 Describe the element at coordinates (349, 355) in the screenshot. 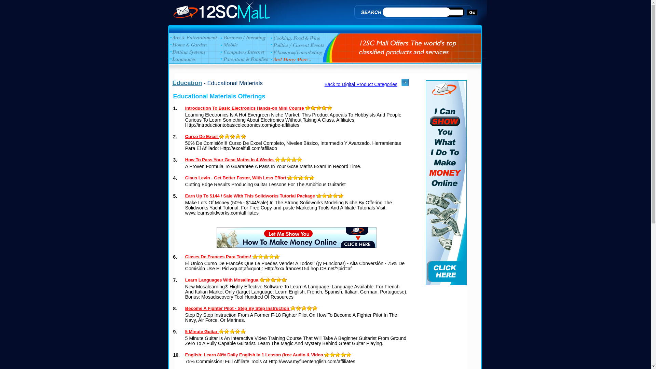

I see `recommended` at that location.